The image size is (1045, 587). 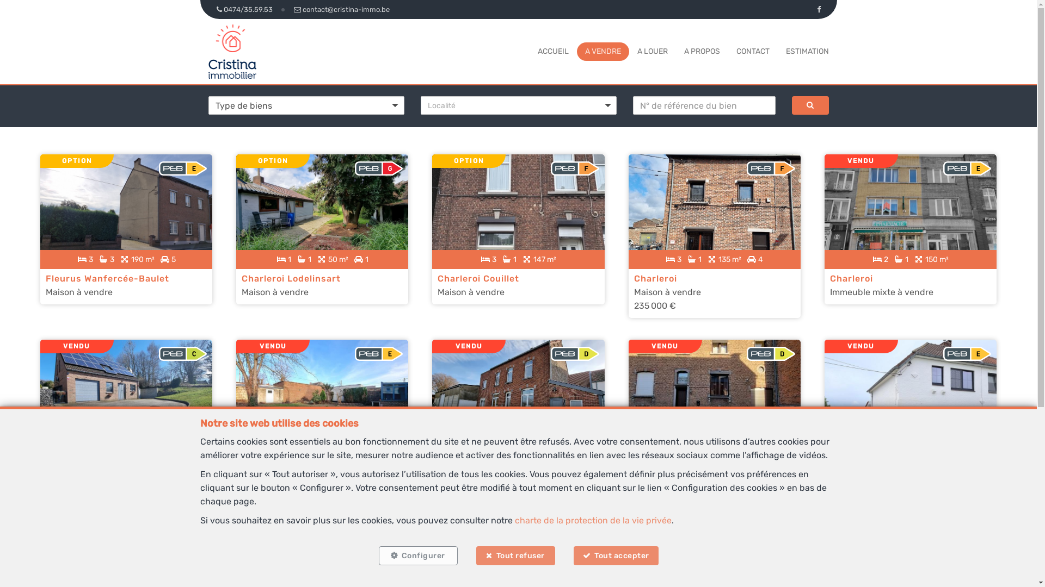 I want to click on ESTIMATION, so click(x=808, y=51).